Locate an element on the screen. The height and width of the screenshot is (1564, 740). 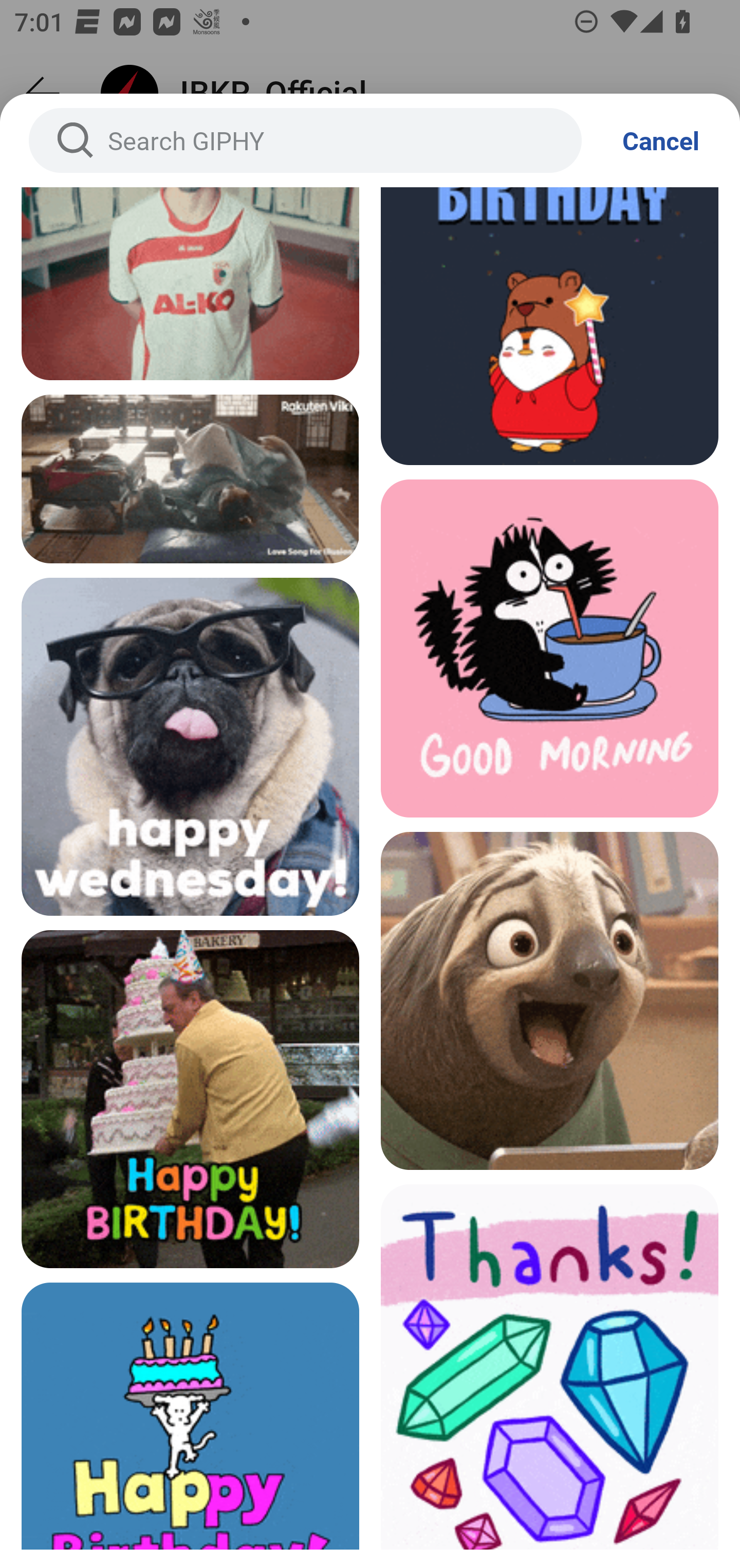
Gif is located at coordinates (550, 649).